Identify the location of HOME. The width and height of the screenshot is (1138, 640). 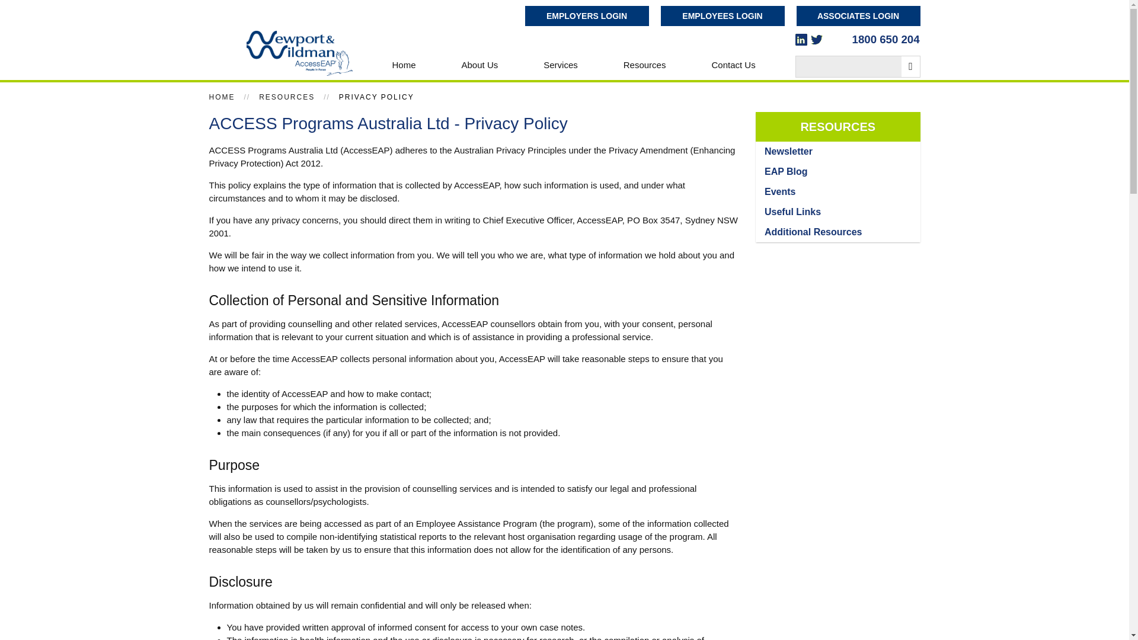
(221, 97).